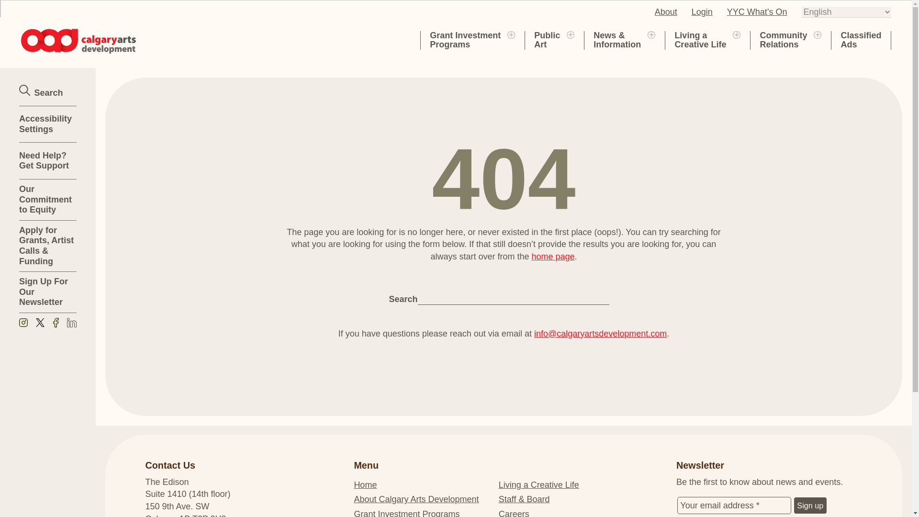 This screenshot has width=919, height=517. Describe the element at coordinates (72, 324) in the screenshot. I see `LinkedIn` at that location.